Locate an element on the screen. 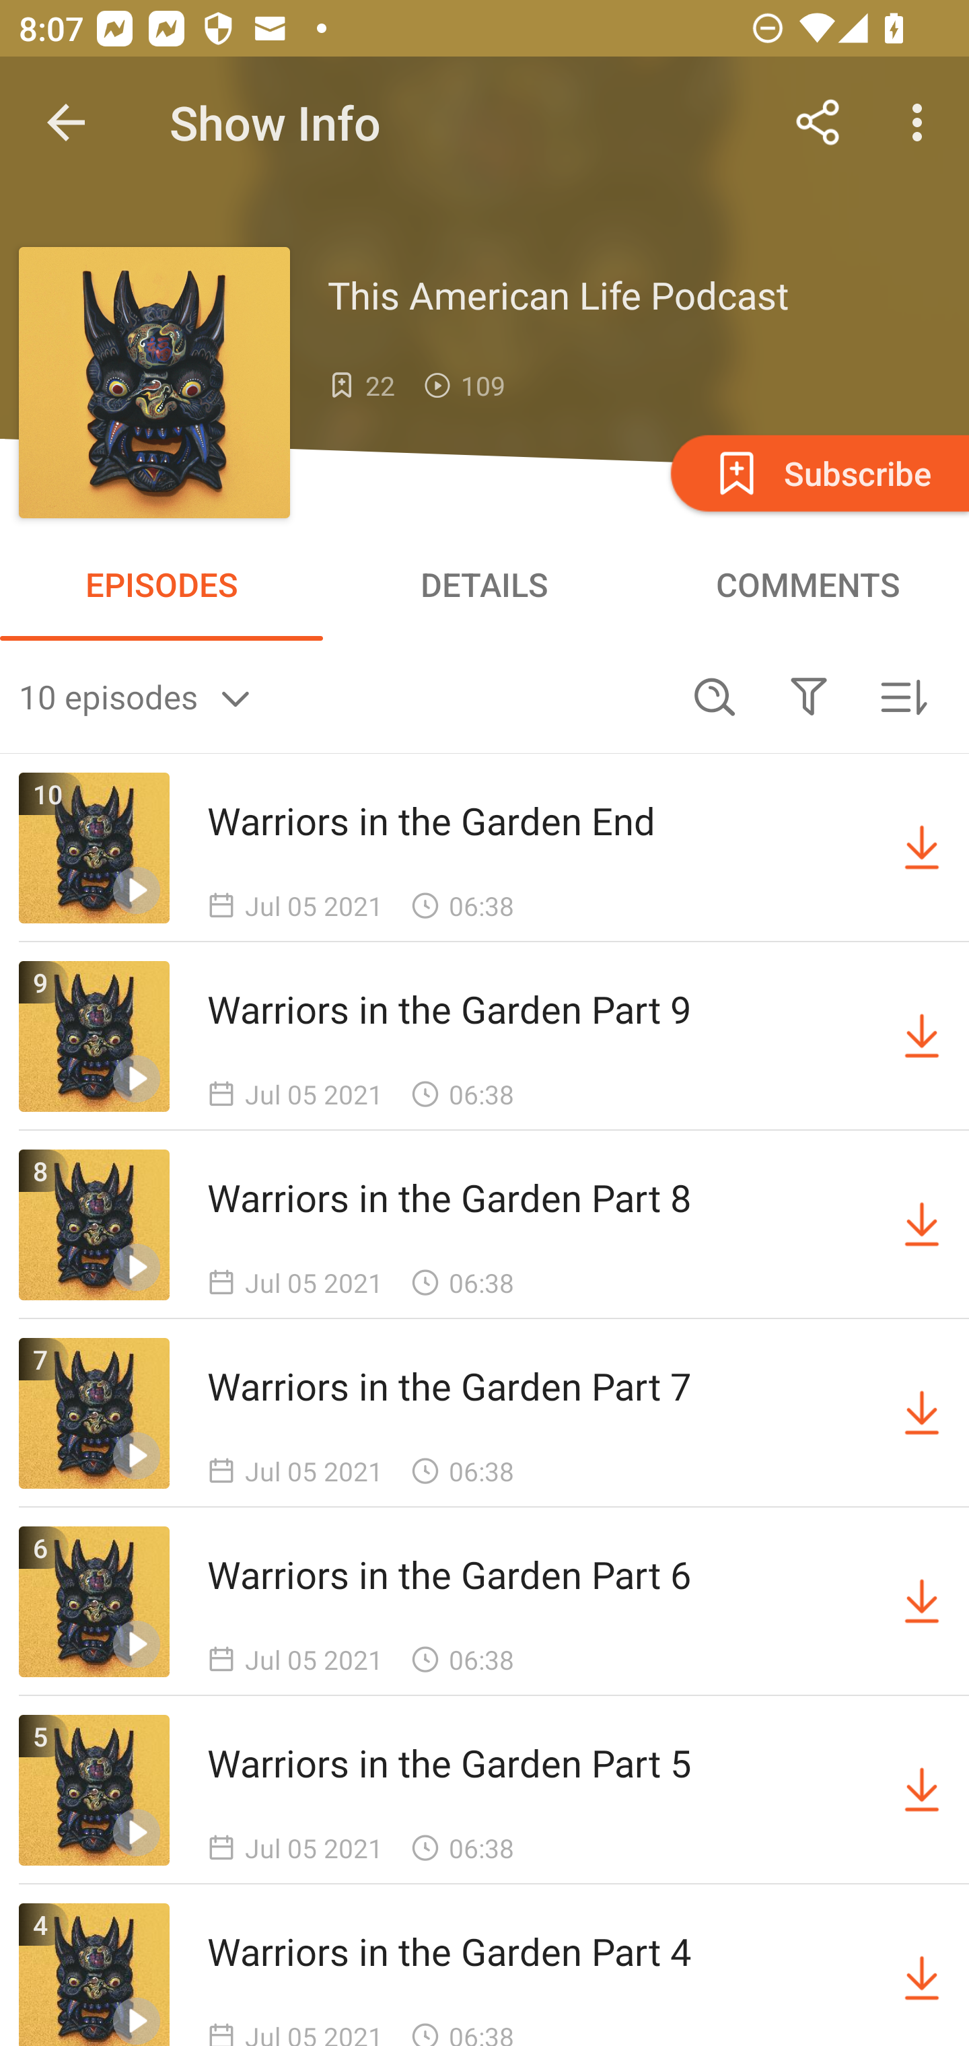 This screenshot has height=2046, width=969. EPISODES is located at coordinates (161, 584).